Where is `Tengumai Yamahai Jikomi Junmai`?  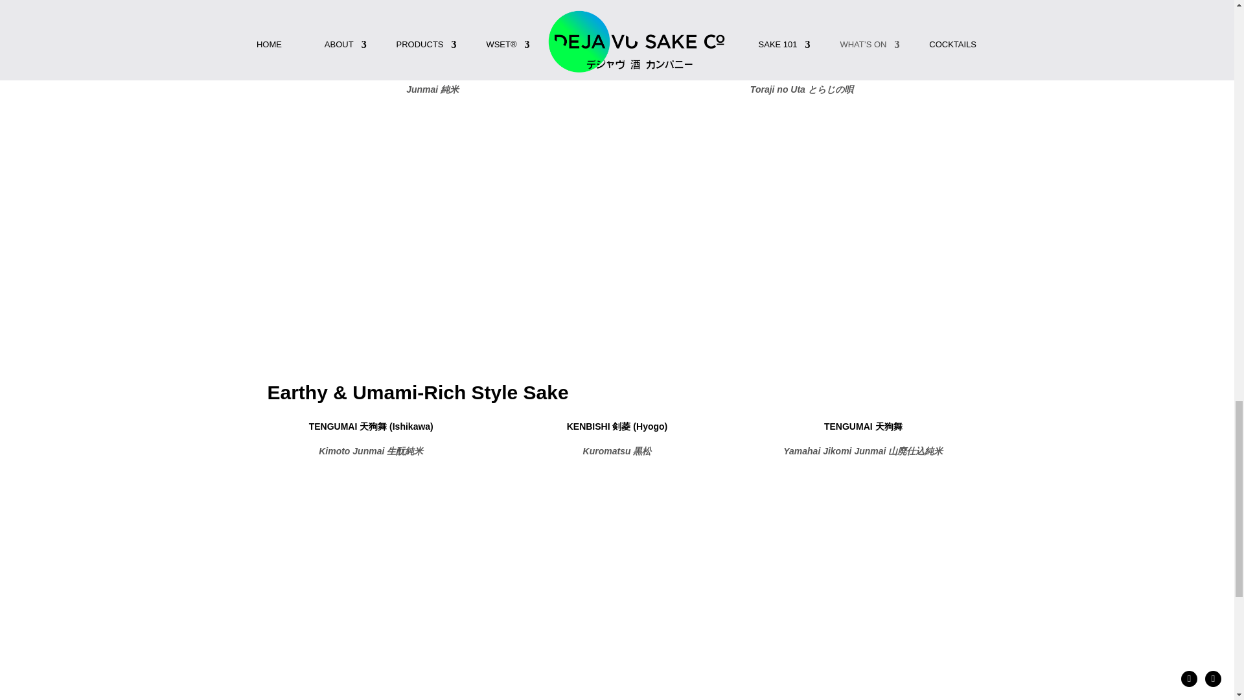
Tengumai Yamahai Jikomi Junmai is located at coordinates (863, 504).